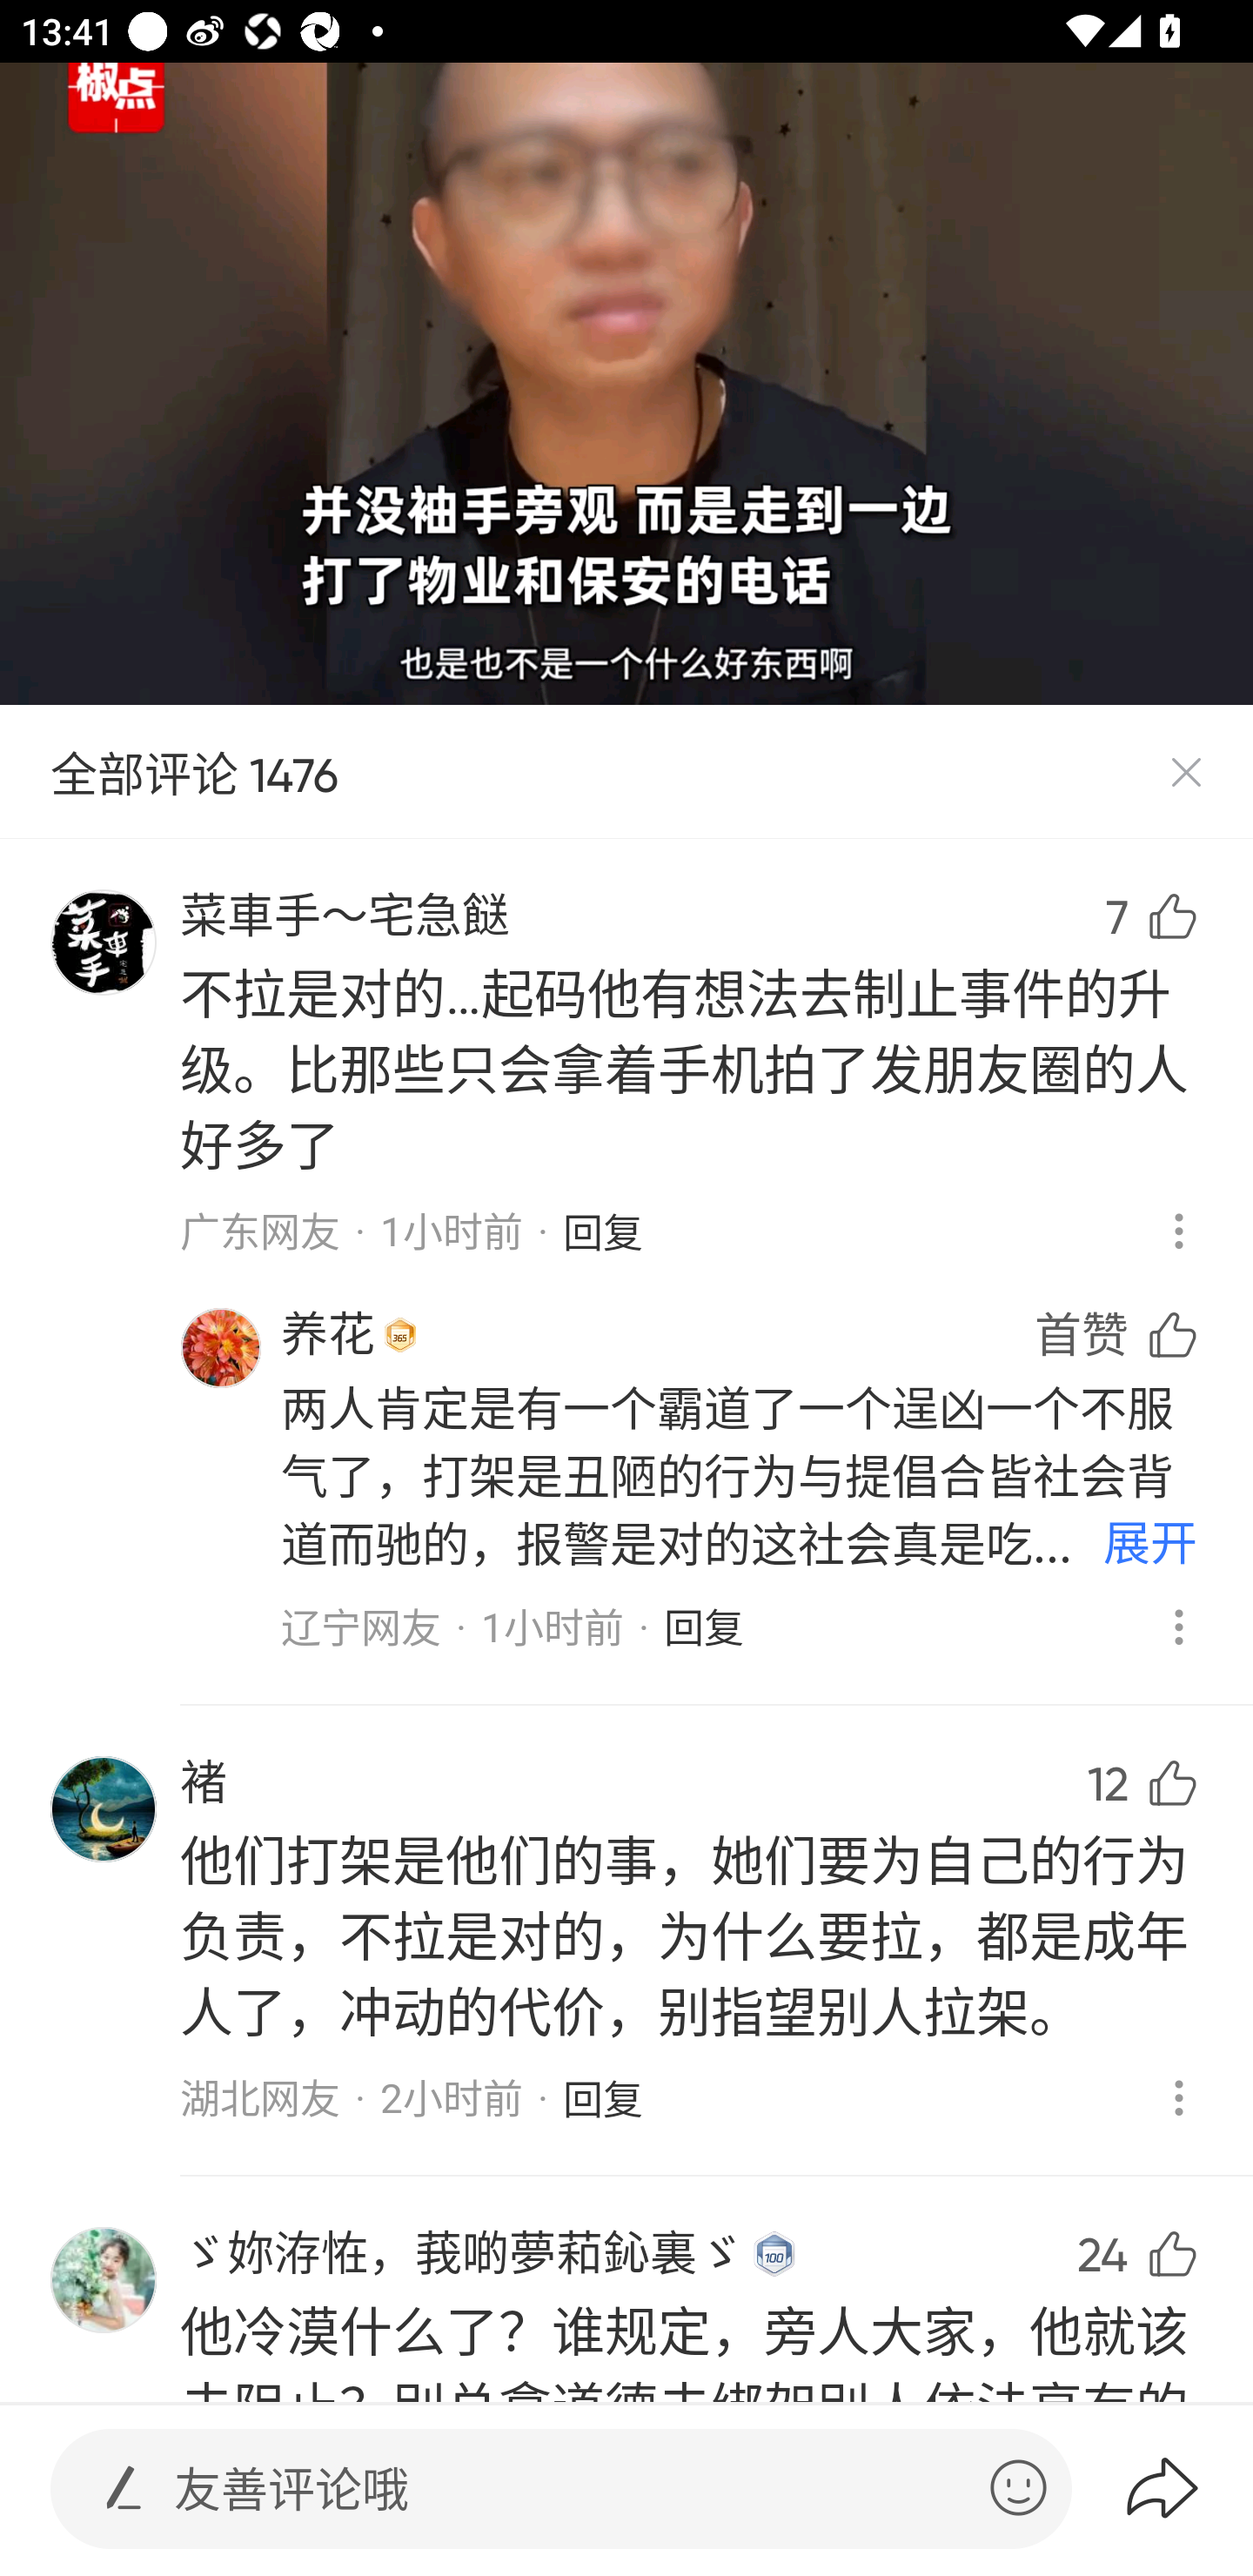  I want to click on 分享  分享, so click(1143, 2162).